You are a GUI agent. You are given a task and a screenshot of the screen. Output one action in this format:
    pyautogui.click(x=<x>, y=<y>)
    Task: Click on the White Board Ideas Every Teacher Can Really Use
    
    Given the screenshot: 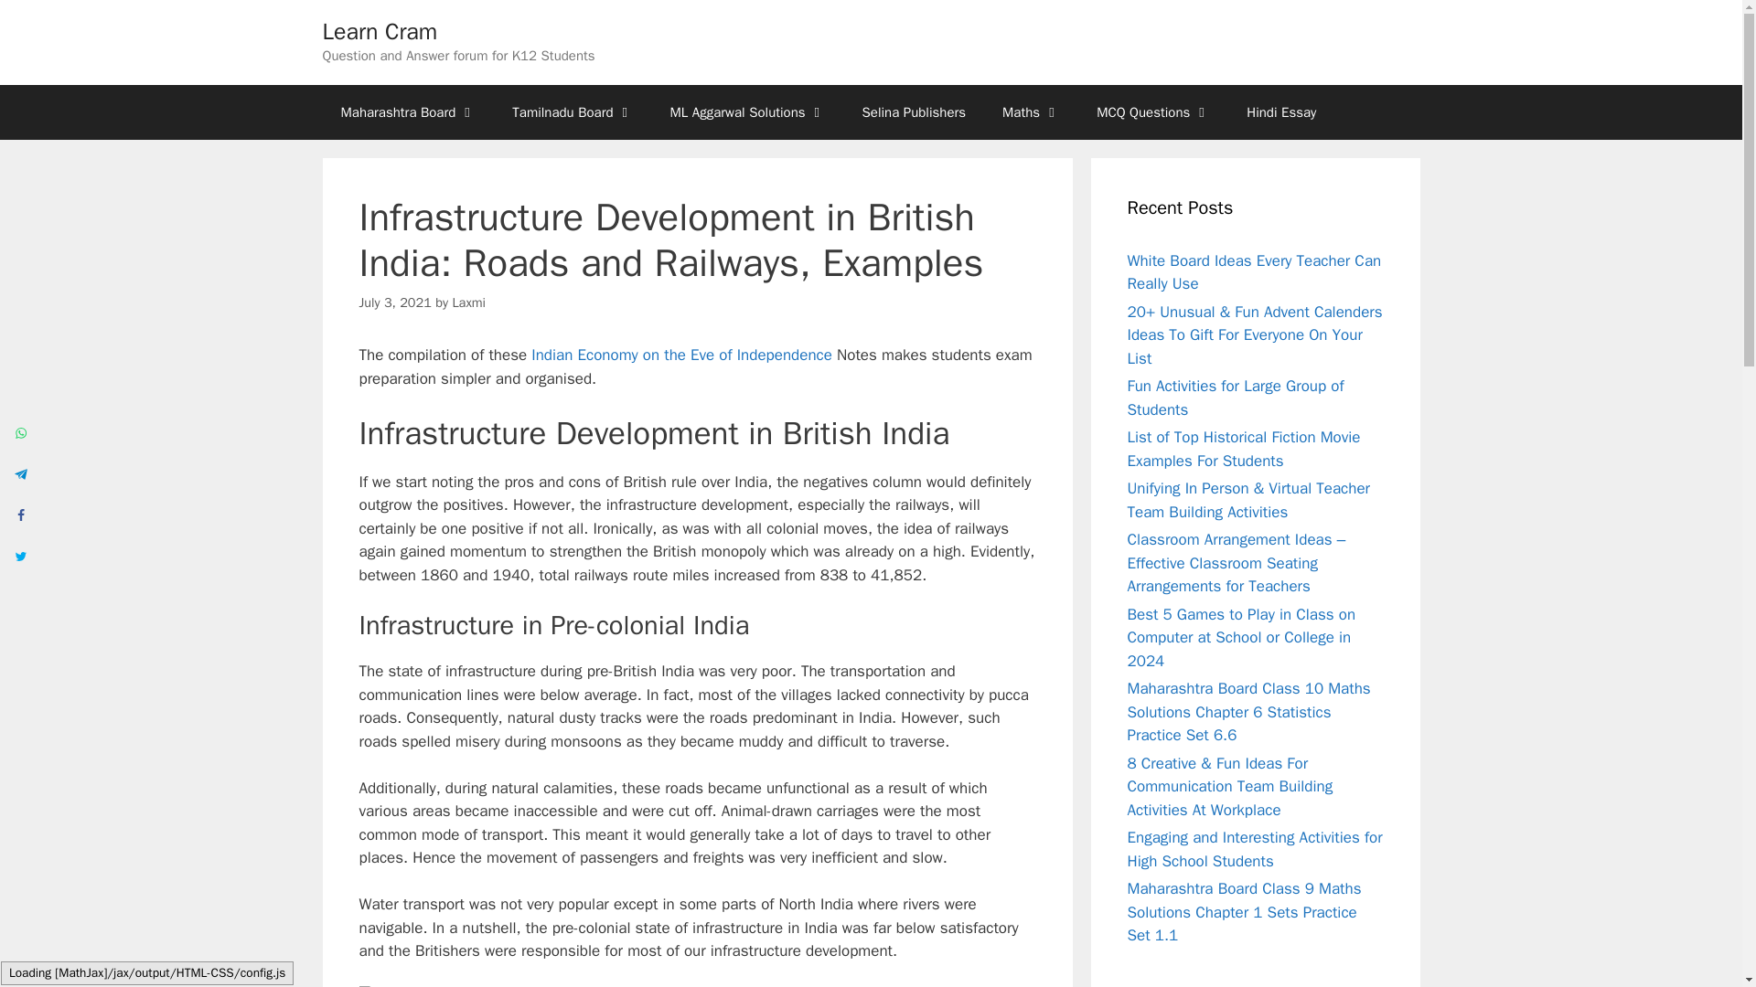 What is the action you would take?
    pyautogui.click(x=1253, y=271)
    